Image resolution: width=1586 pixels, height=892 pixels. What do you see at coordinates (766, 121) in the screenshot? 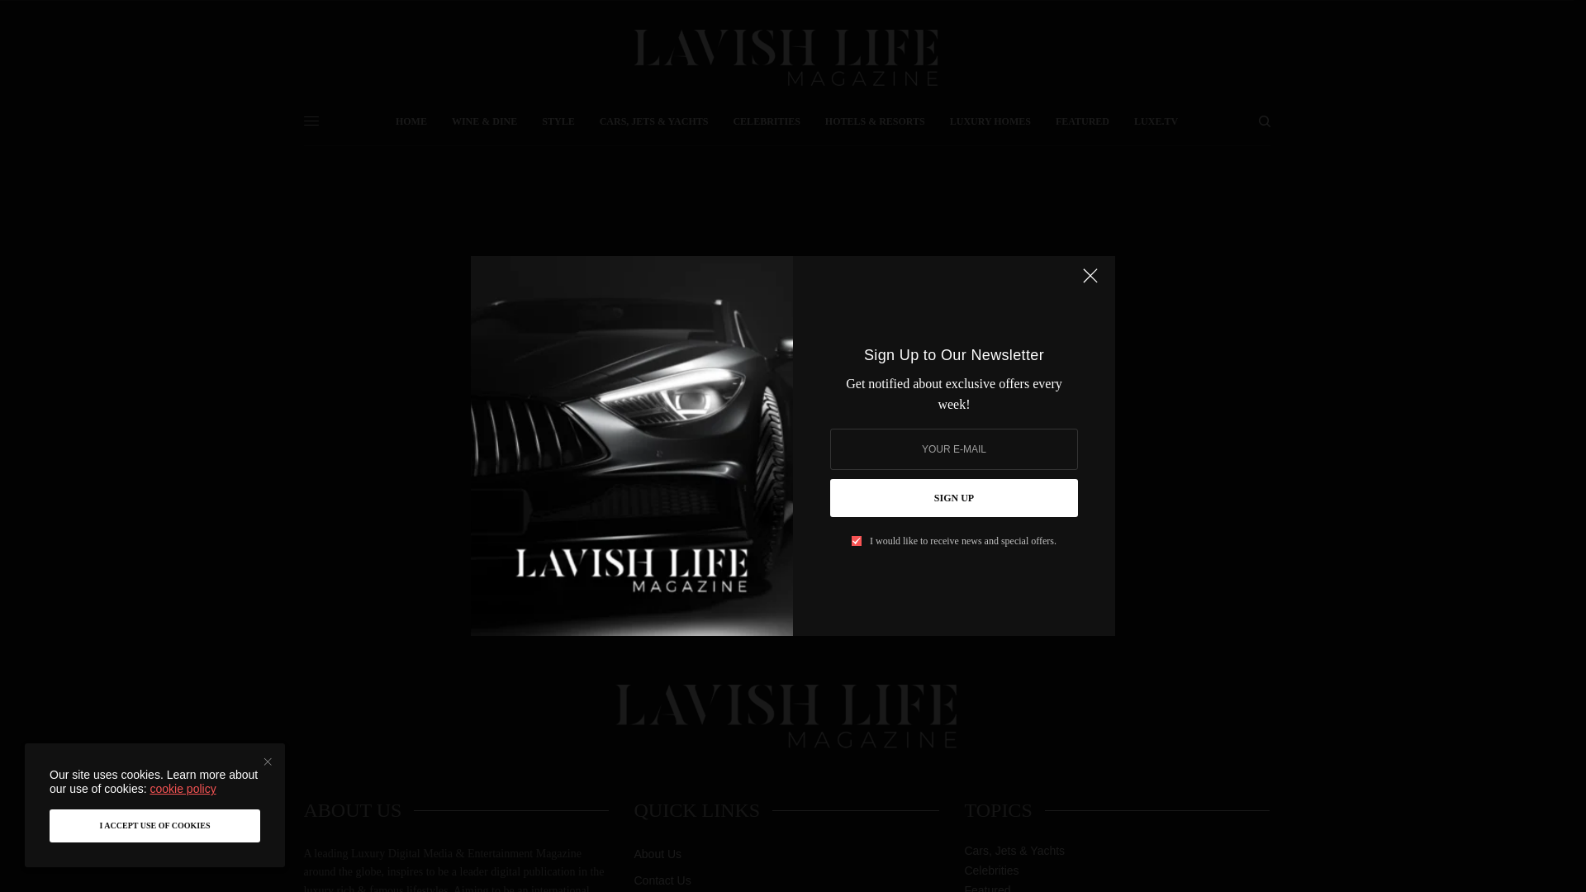
I see `CELEBRITIES` at bounding box center [766, 121].